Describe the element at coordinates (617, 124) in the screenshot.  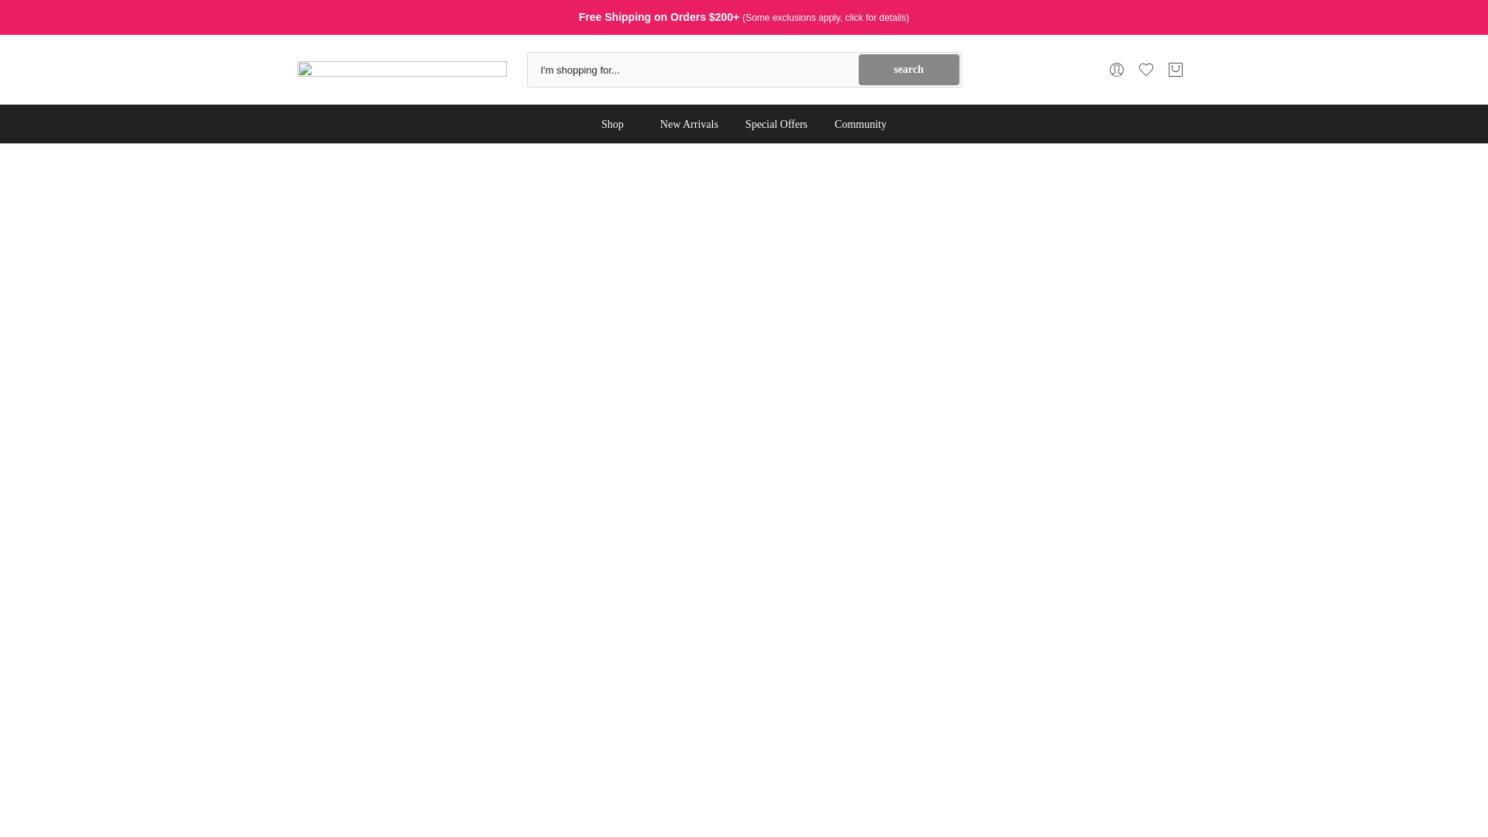
I see `Shop` at that location.